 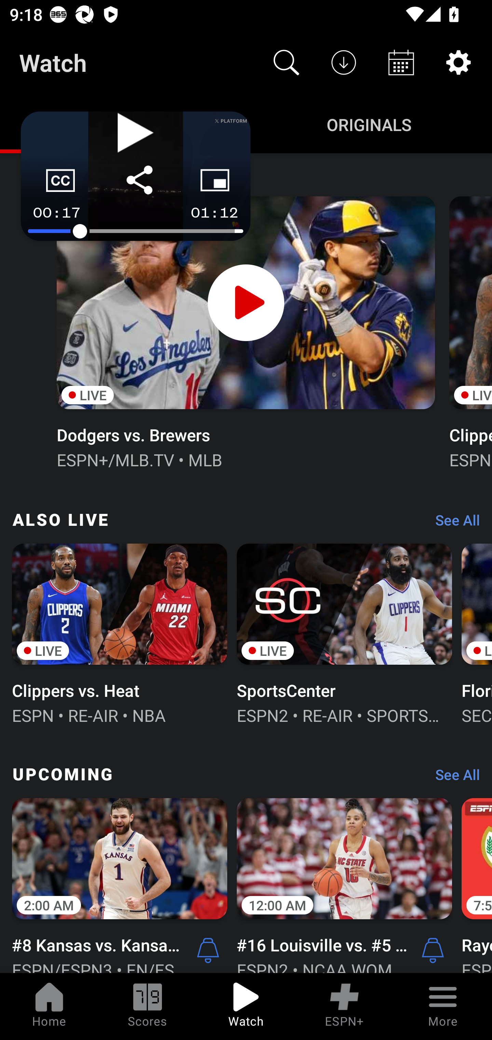 I want to click on ESPN+, so click(x=344, y=1006).